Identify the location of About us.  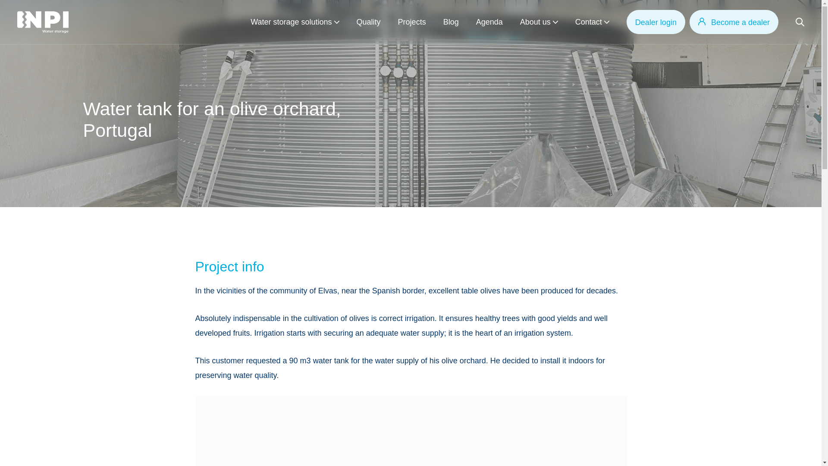
(535, 22).